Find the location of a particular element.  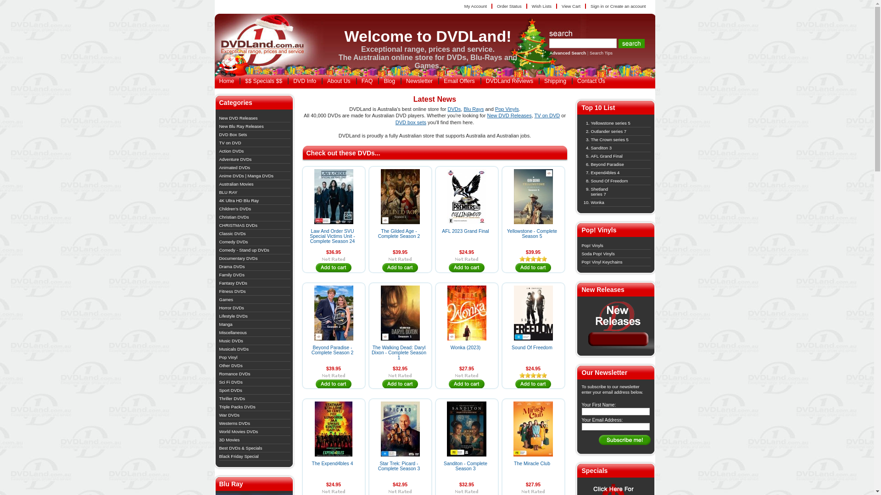

Sport DVDs is located at coordinates (231, 390).